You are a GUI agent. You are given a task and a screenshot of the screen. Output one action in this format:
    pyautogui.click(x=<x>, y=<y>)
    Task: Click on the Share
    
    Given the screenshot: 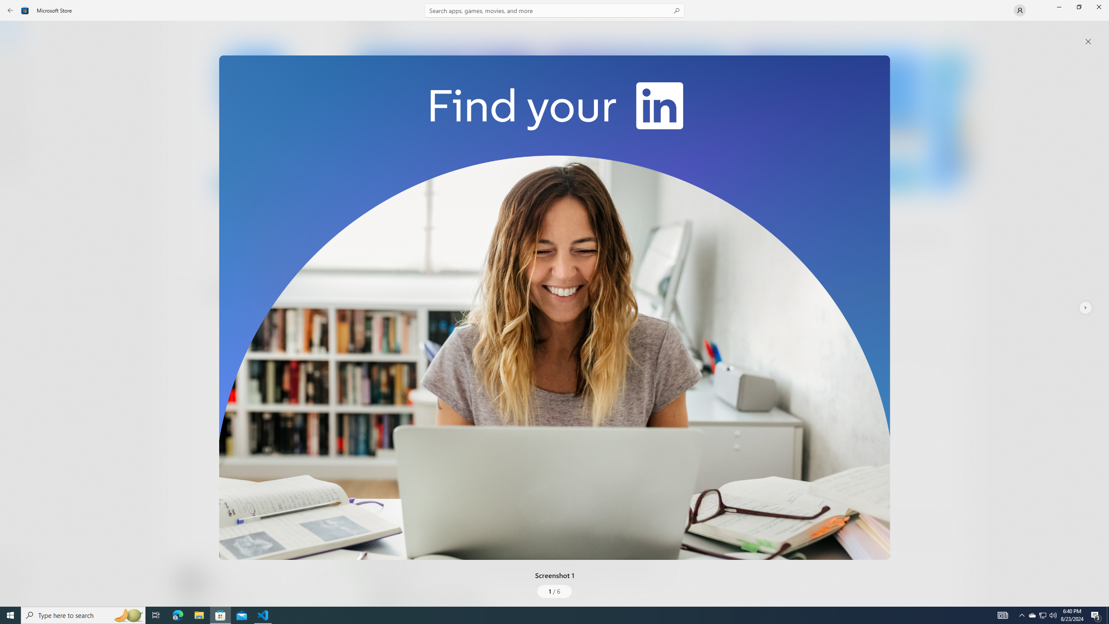 What is the action you would take?
    pyautogui.click(x=324, y=586)
    